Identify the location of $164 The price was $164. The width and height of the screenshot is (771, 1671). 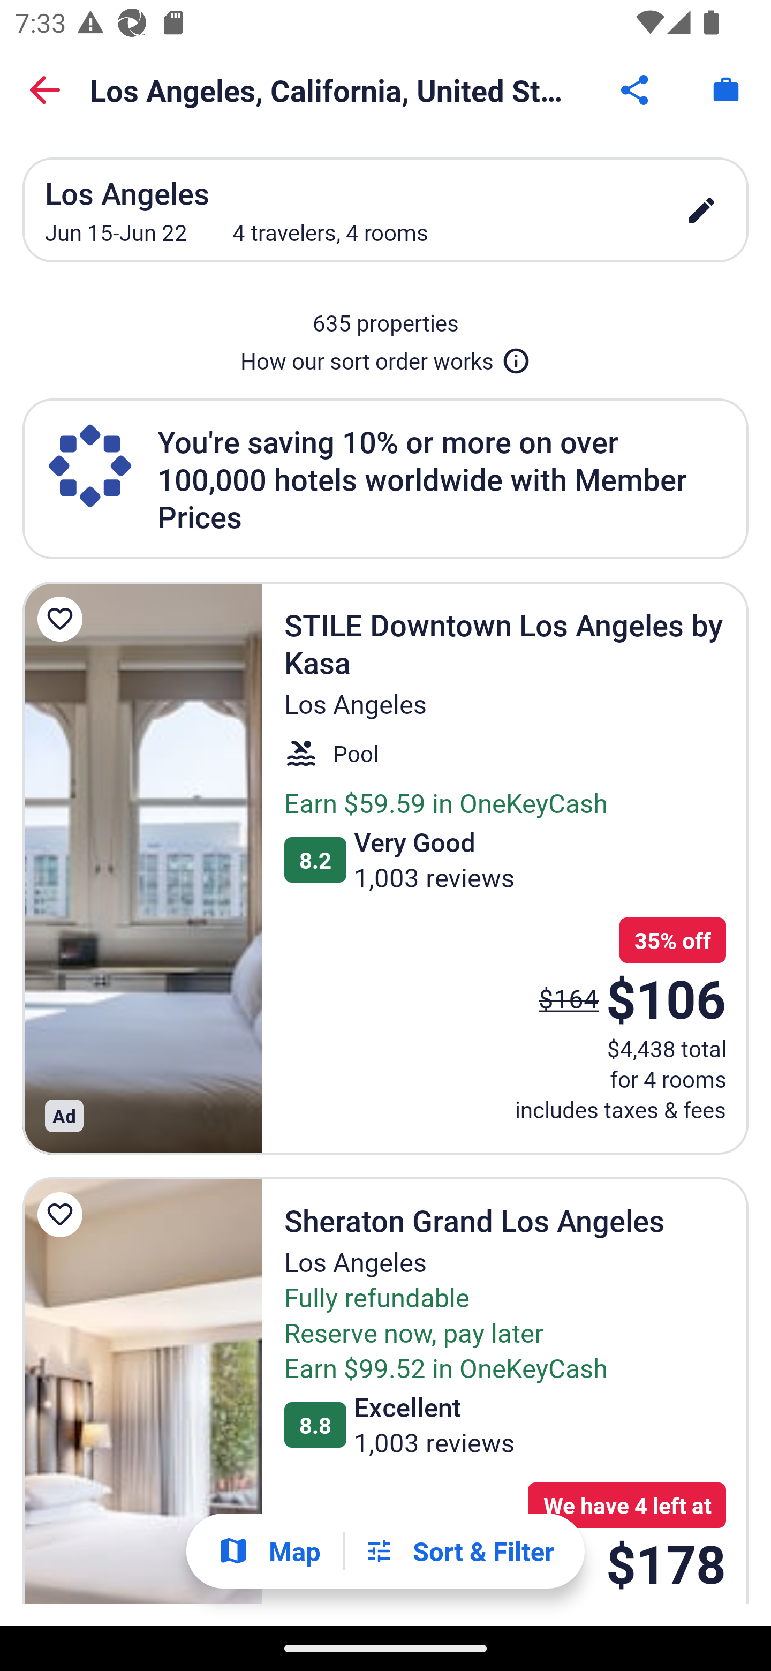
(569, 998).